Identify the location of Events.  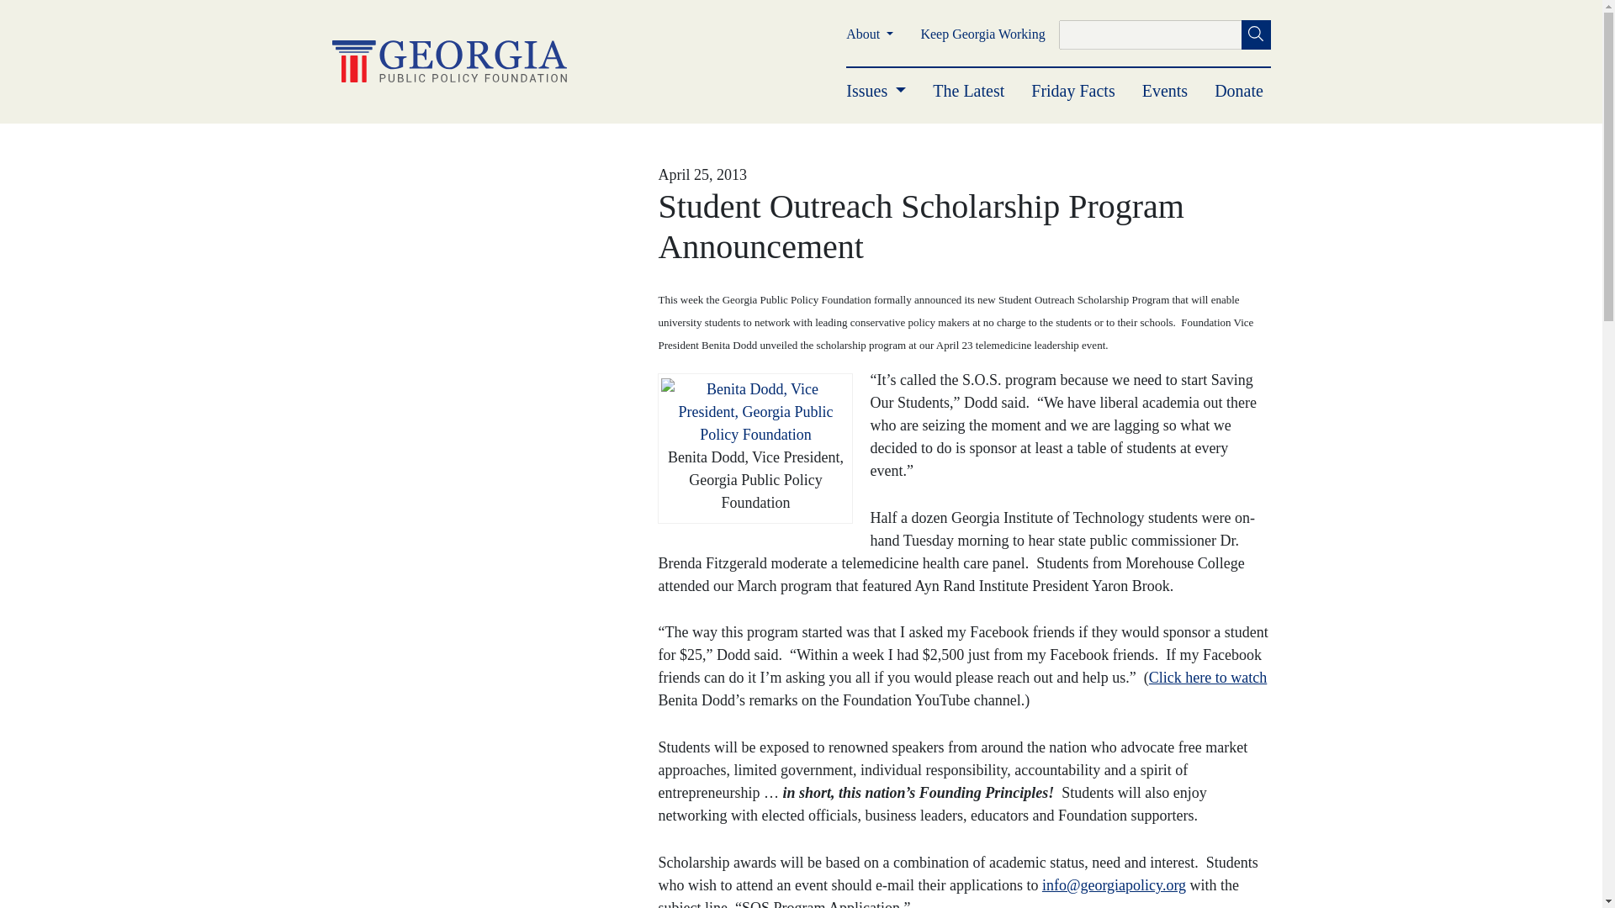
(1164, 91).